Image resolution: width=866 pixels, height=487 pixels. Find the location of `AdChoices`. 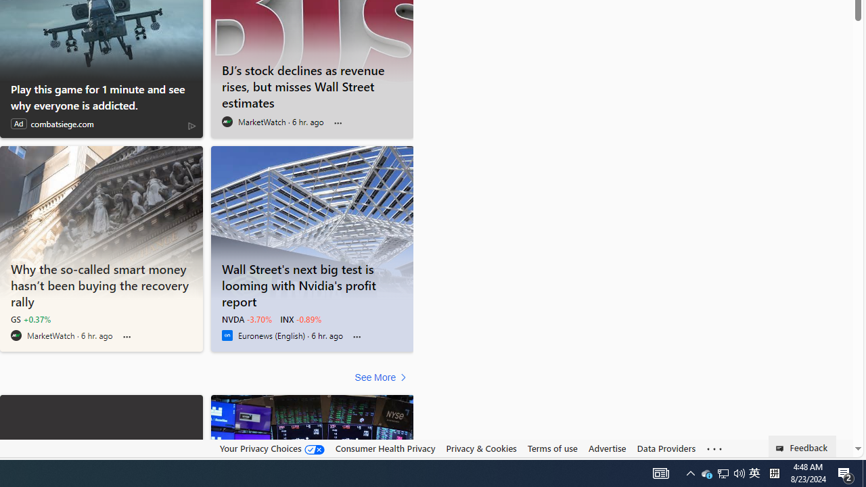

AdChoices is located at coordinates (191, 126).